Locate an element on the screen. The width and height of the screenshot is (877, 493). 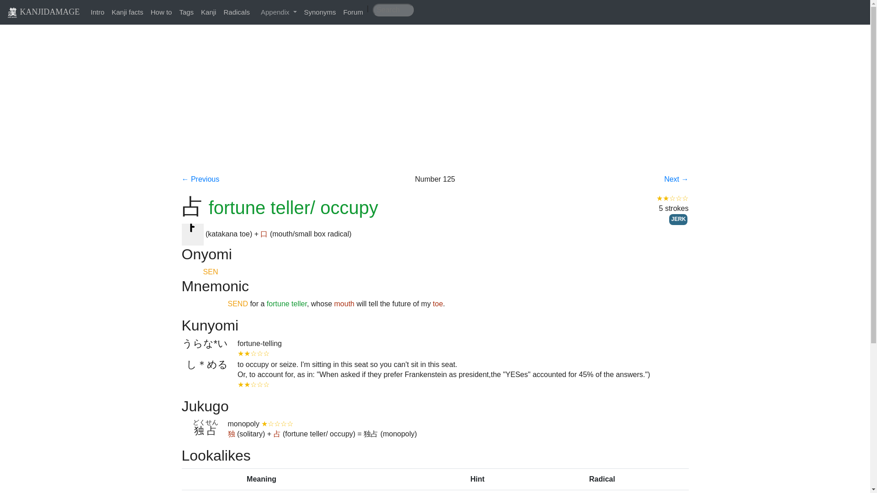
Forum is located at coordinates (353, 10).